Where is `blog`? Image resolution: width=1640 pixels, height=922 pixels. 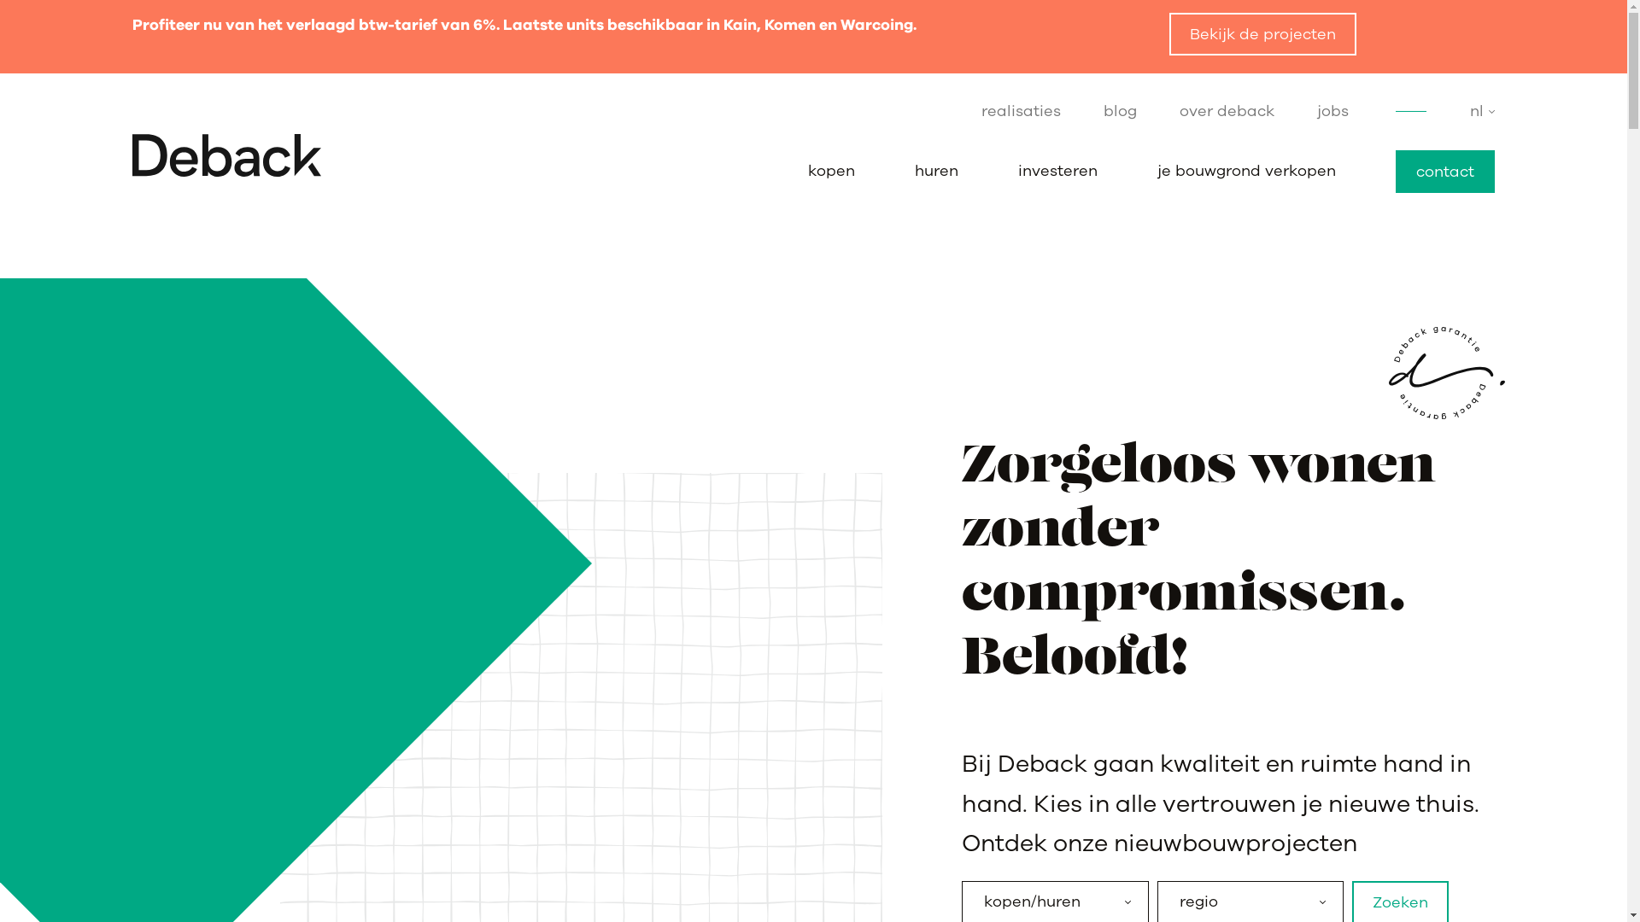 blog is located at coordinates (1220, 616).